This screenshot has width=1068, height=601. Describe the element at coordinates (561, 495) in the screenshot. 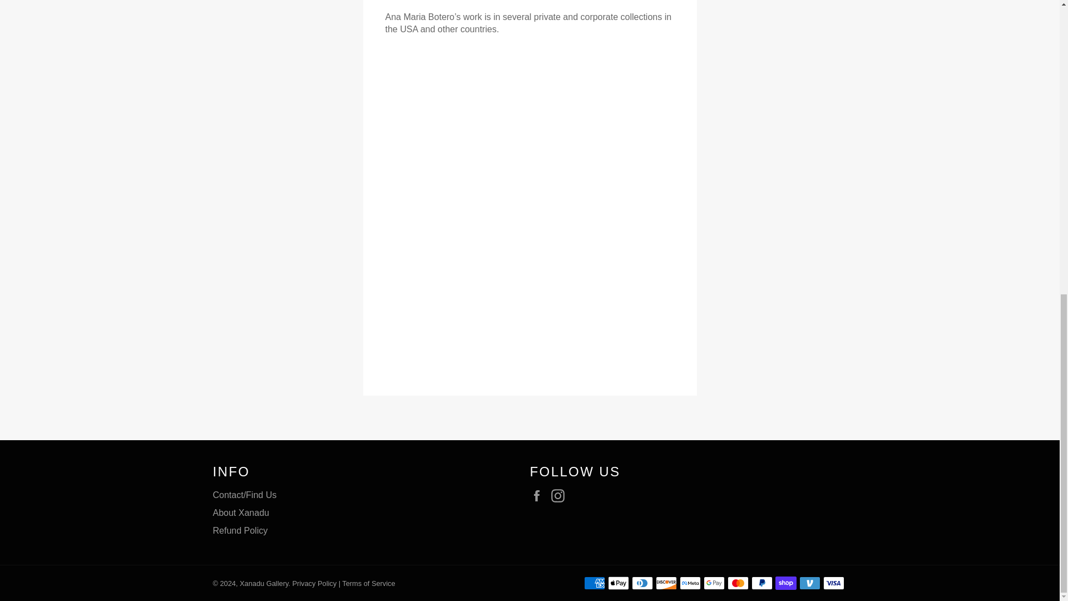

I see `Xanadu Gallery on Instagram` at that location.